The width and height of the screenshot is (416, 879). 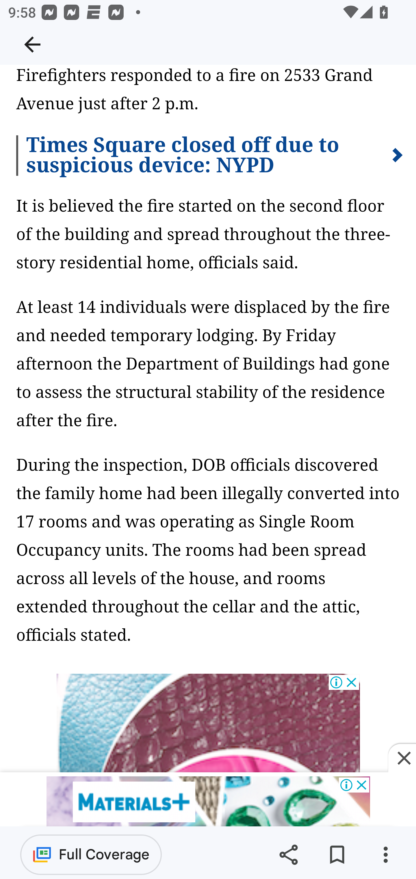 What do you see at coordinates (337, 855) in the screenshot?
I see `Save for later` at bounding box center [337, 855].